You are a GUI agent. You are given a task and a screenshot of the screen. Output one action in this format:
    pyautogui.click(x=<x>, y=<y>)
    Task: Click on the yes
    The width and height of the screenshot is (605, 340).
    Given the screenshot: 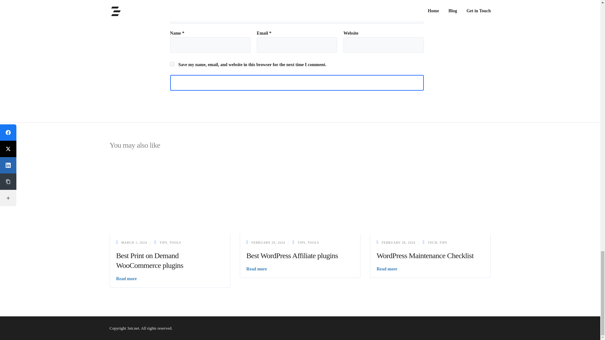 What is the action you would take?
    pyautogui.click(x=172, y=64)
    